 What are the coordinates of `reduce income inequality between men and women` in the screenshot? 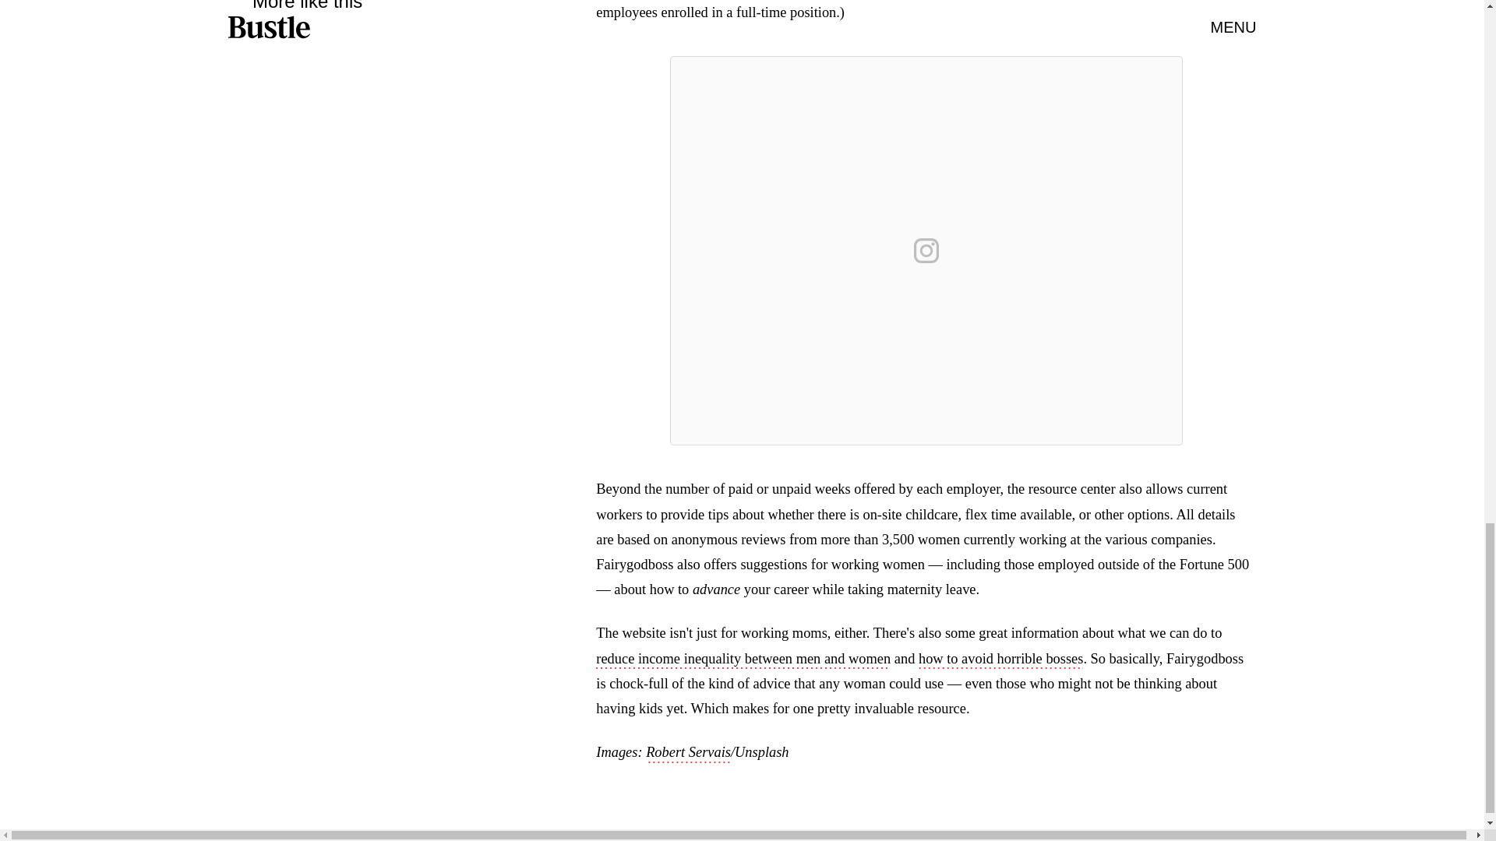 It's located at (743, 660).